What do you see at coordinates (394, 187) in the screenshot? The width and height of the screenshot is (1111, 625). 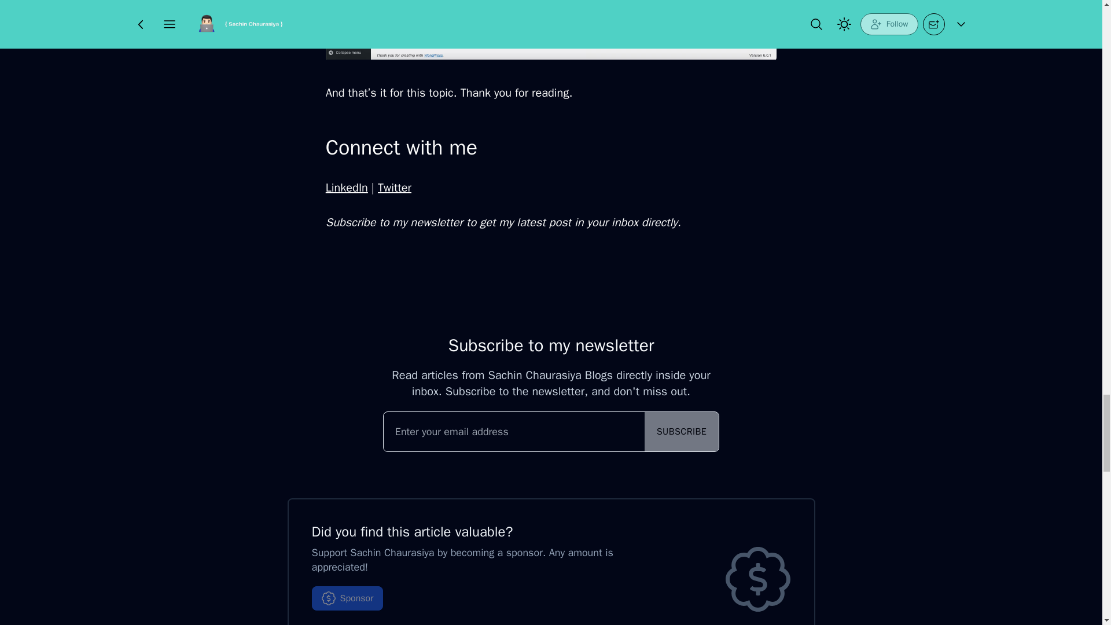 I see `Twitter` at bounding box center [394, 187].